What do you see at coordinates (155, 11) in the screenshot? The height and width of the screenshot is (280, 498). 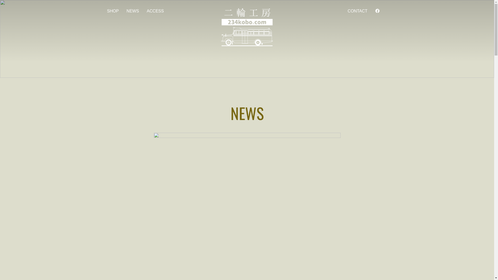 I see `ACCESS` at bounding box center [155, 11].